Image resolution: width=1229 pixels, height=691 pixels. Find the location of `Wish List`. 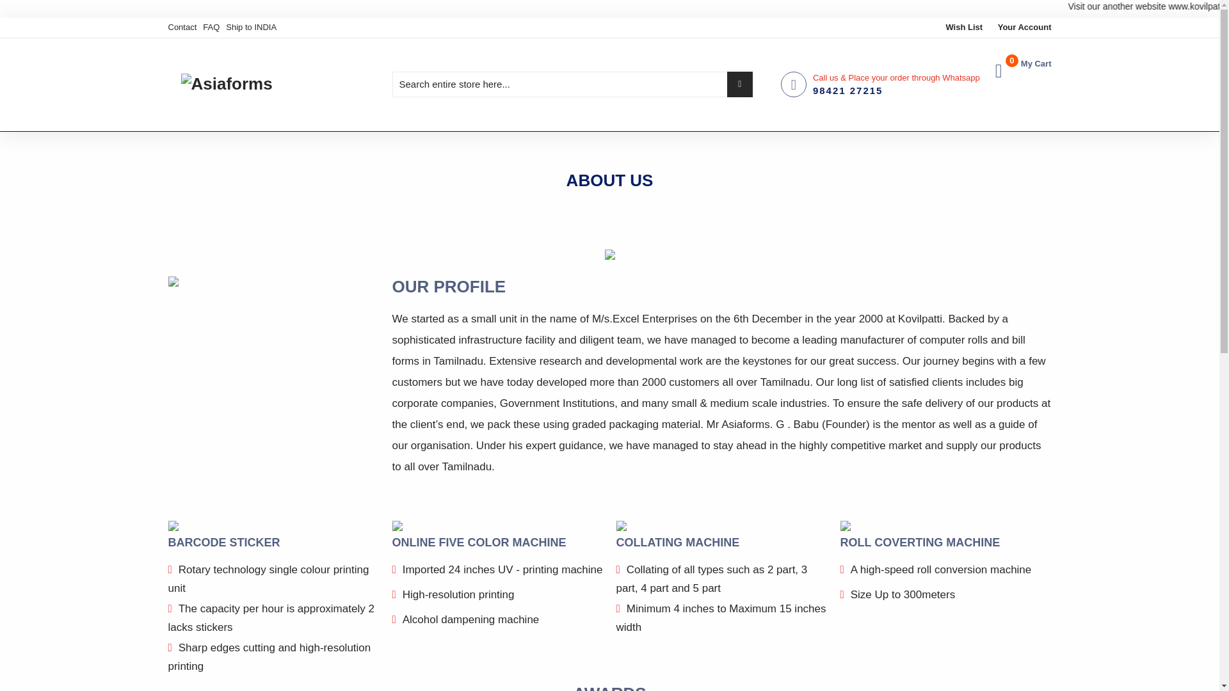

Wish List is located at coordinates (963, 27).